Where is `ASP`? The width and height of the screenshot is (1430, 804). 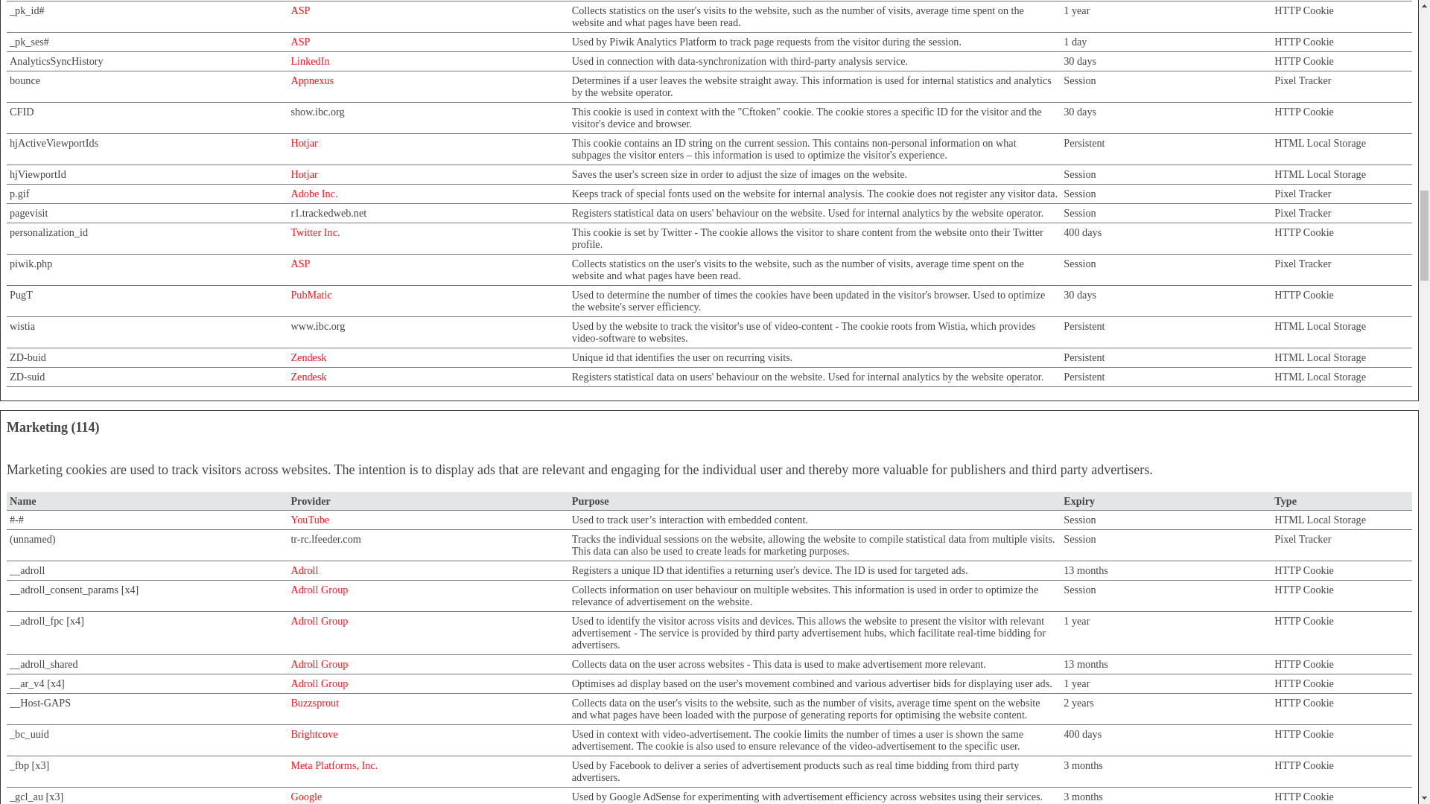
ASP is located at coordinates (299, 41).